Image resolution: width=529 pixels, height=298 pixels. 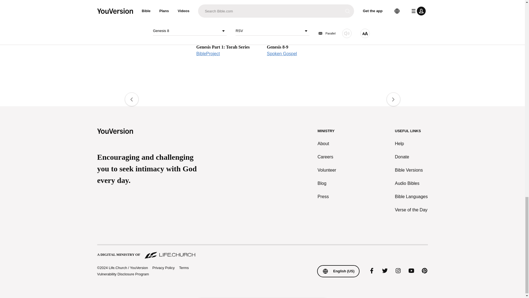 I want to click on A DIGITAL MINISTRY OF, so click(x=262, y=252).